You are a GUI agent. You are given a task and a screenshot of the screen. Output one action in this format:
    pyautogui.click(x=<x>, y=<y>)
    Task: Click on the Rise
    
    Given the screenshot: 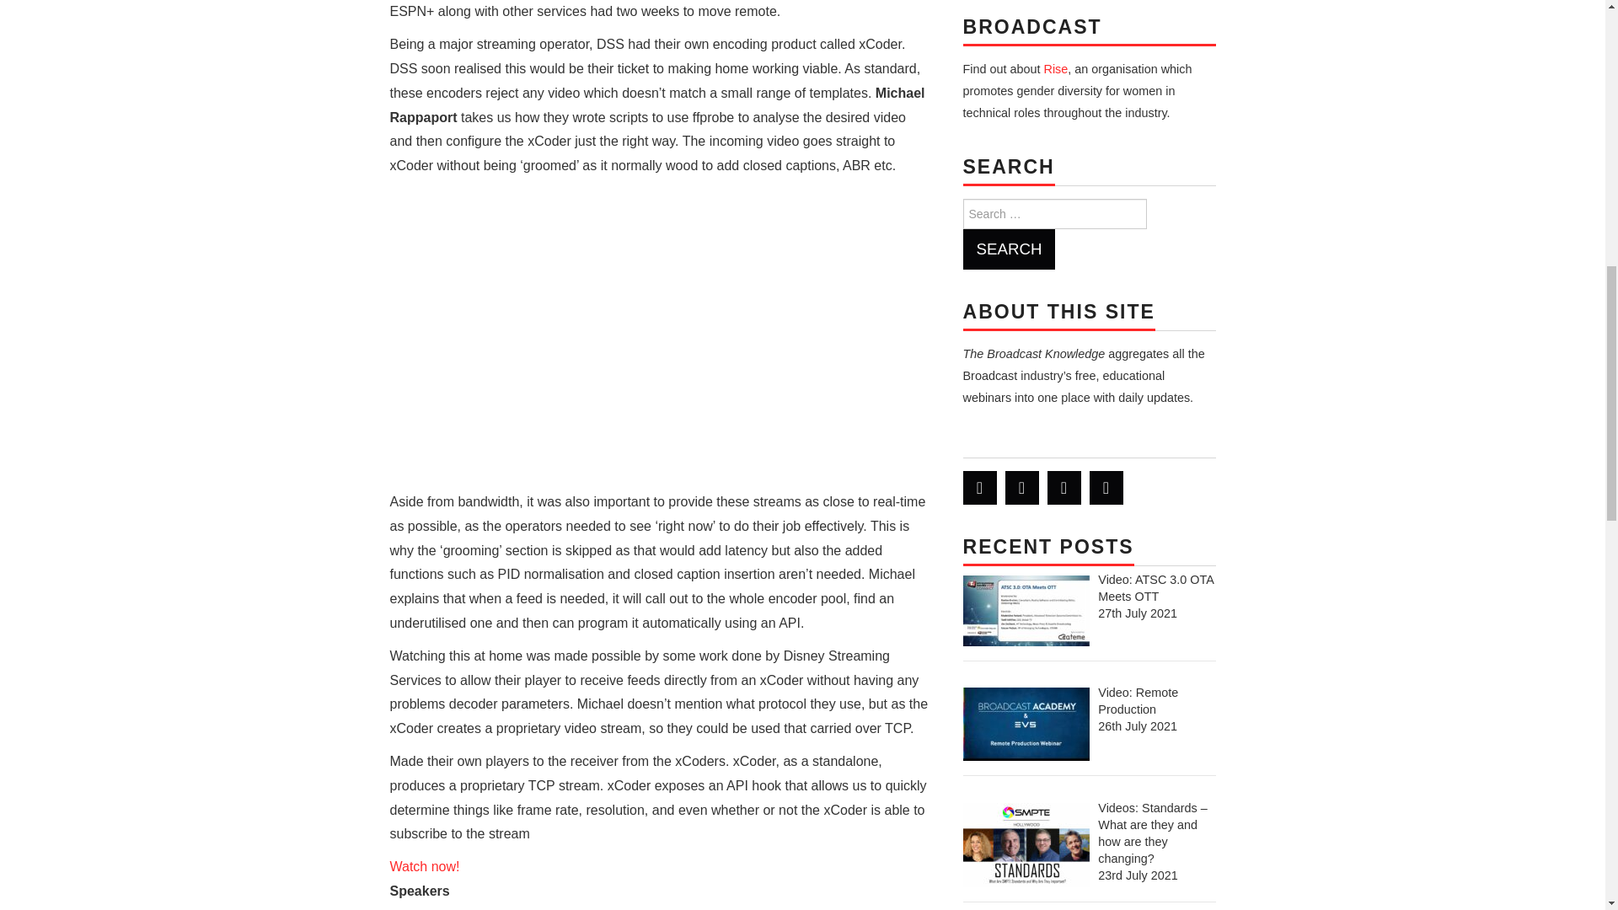 What is the action you would take?
    pyautogui.click(x=1055, y=69)
    